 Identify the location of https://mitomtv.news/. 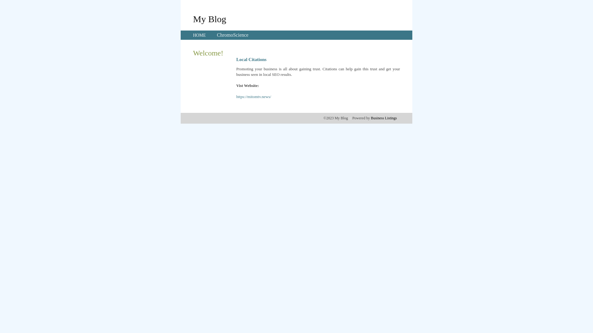
(254, 97).